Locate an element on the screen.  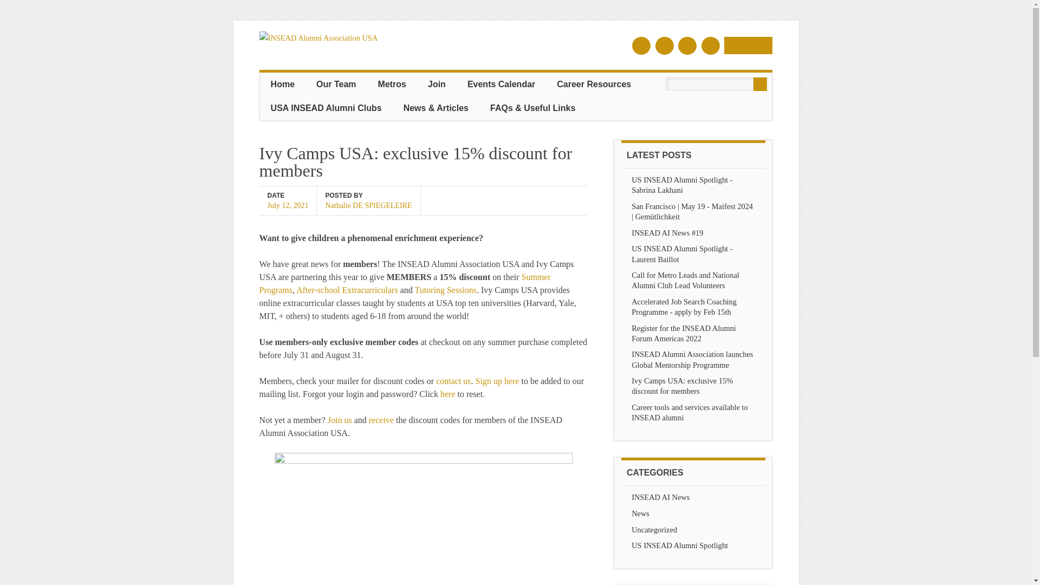
USA INSEAD Alumni Clubs is located at coordinates (326, 108).